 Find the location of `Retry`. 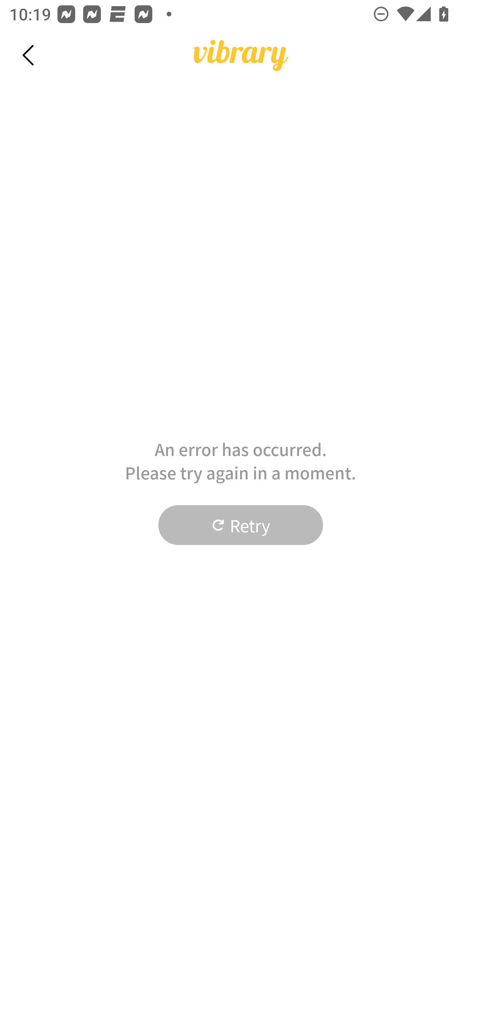

Retry is located at coordinates (240, 525).